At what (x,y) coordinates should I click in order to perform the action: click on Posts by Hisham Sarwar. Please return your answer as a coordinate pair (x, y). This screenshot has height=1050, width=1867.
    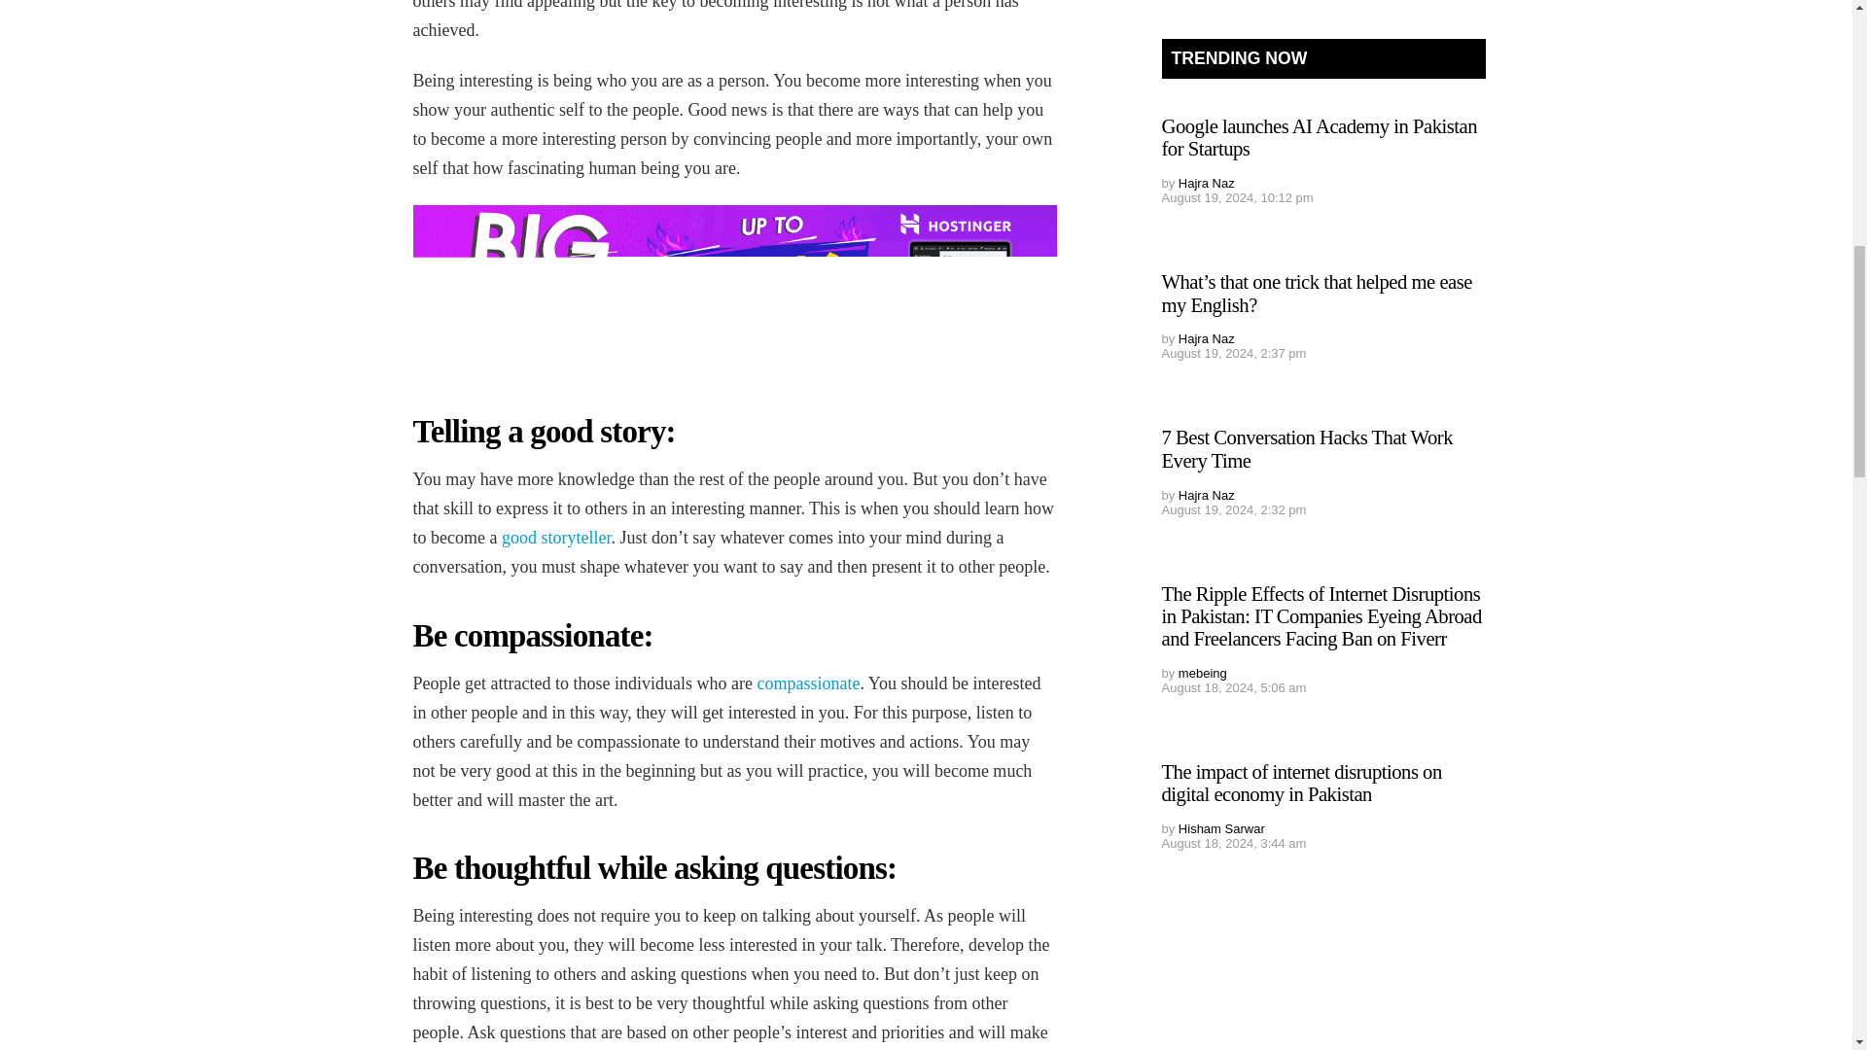
    Looking at the image, I should click on (1221, 828).